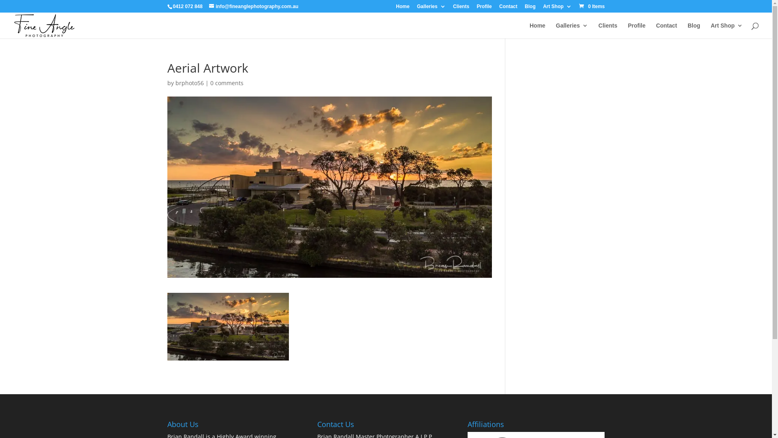 This screenshot has width=778, height=438. Describe the element at coordinates (484, 8) in the screenshot. I see `Profile` at that location.